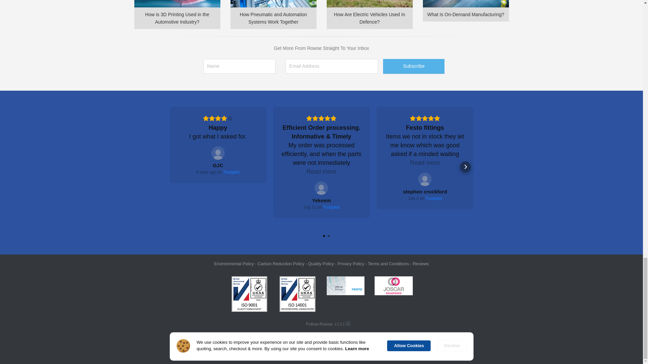 This screenshot has width=648, height=364. I want to click on Subscribe, so click(414, 66).